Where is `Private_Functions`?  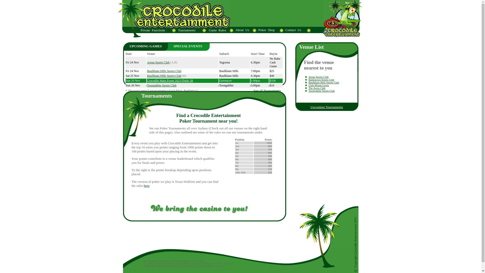 Private_Functions is located at coordinates (154, 30).